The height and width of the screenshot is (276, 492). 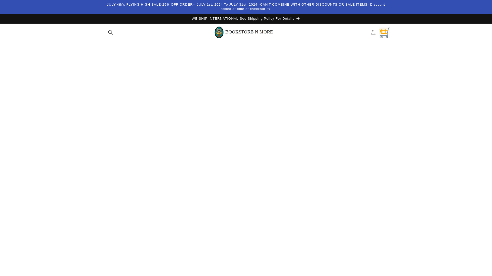 I want to click on Skip to content, so click(x=15, y=6).